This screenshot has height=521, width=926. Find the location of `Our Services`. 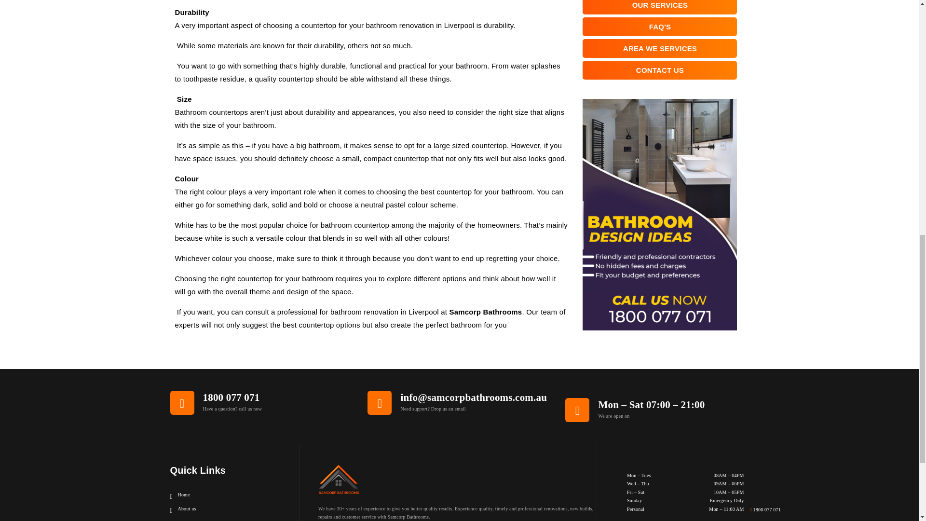

Our Services is located at coordinates (186, 520).